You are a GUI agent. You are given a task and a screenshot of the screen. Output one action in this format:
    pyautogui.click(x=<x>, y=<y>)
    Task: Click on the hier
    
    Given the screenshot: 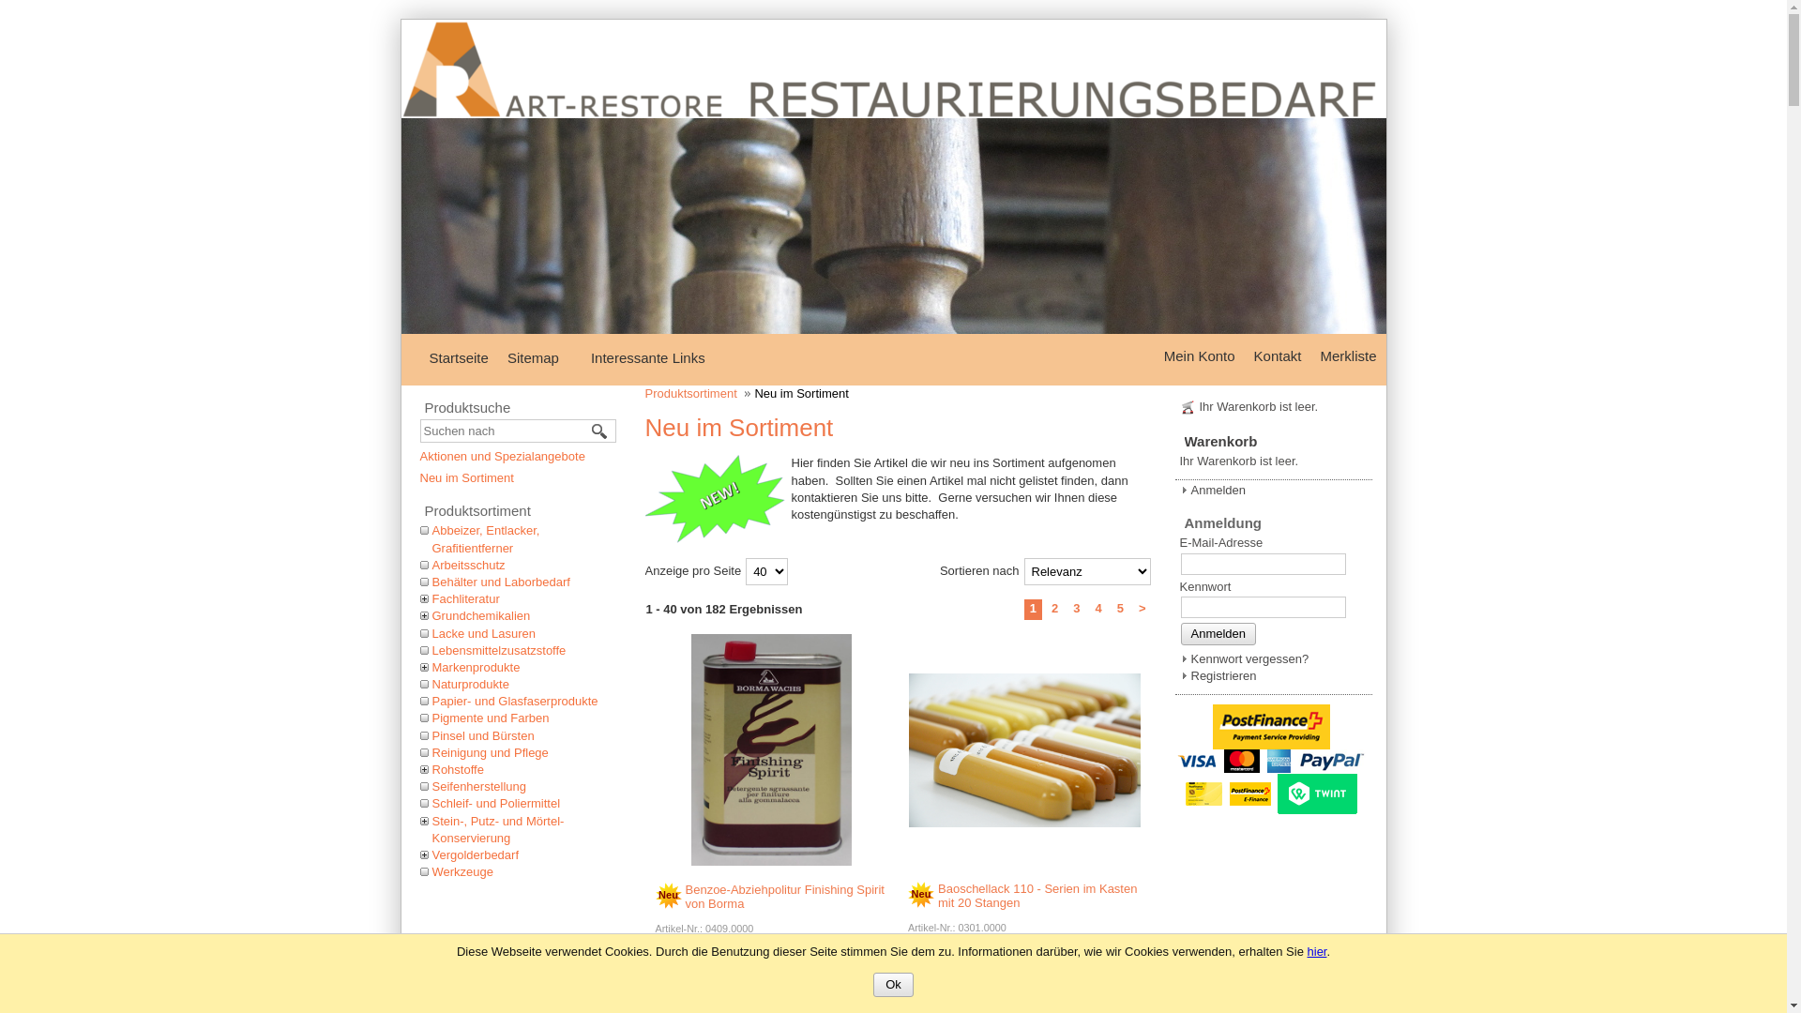 What is the action you would take?
    pyautogui.click(x=1317, y=951)
    